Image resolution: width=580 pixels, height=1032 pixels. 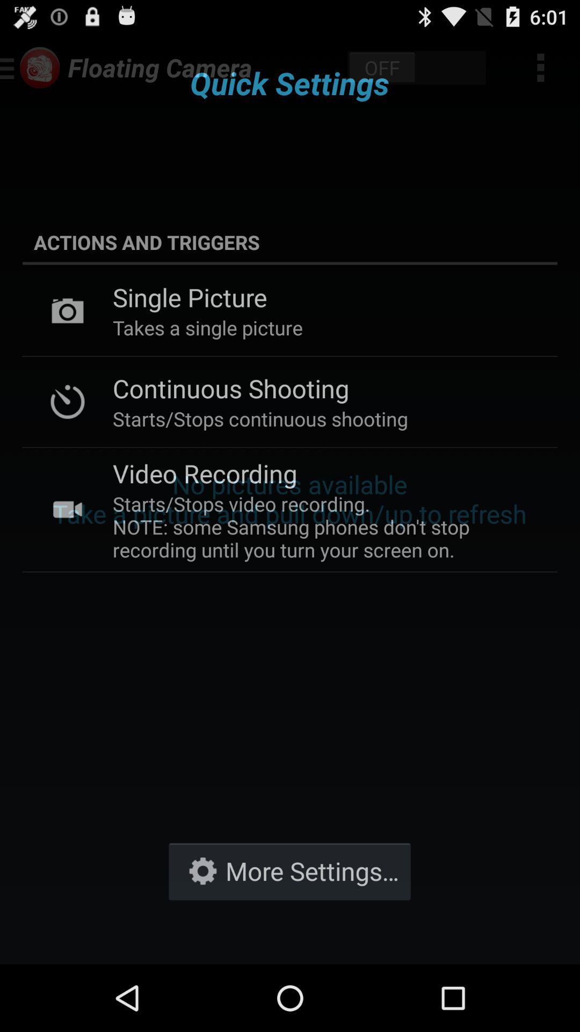 What do you see at coordinates (207, 328) in the screenshot?
I see `press the takes a single` at bounding box center [207, 328].